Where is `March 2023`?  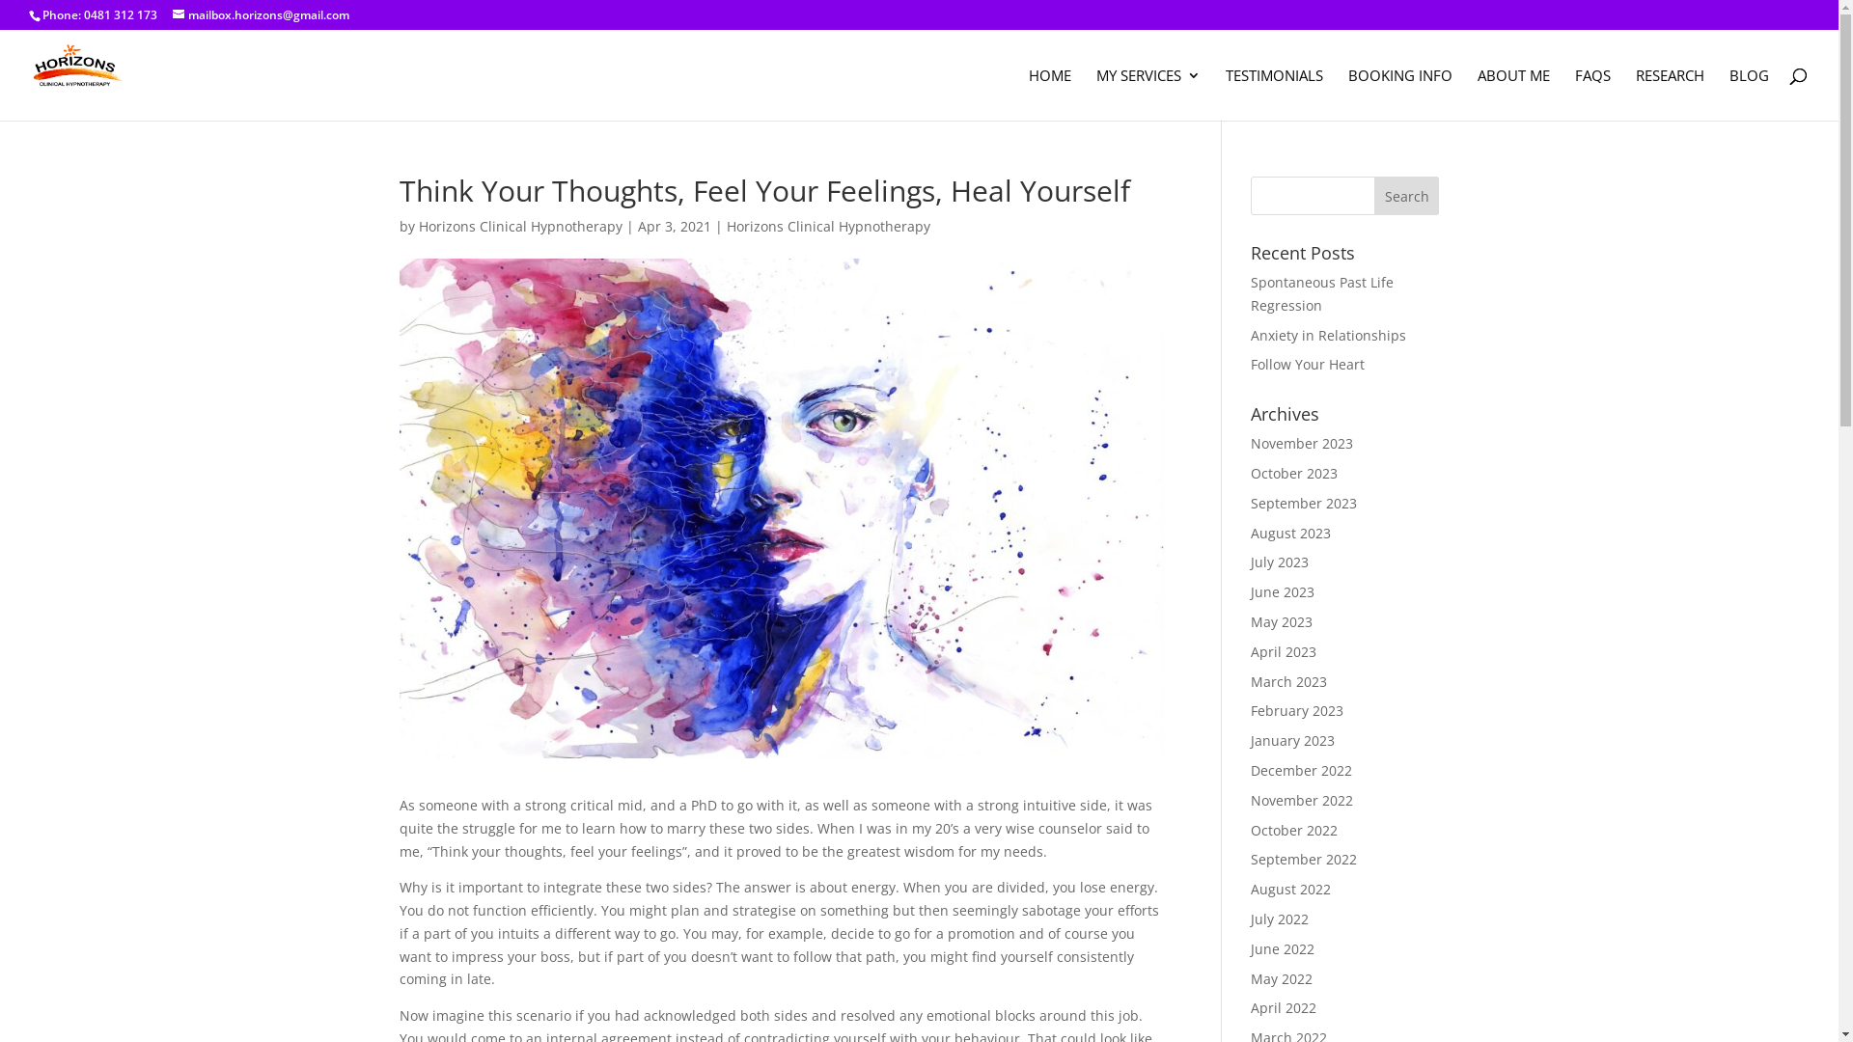
March 2023 is located at coordinates (1289, 681).